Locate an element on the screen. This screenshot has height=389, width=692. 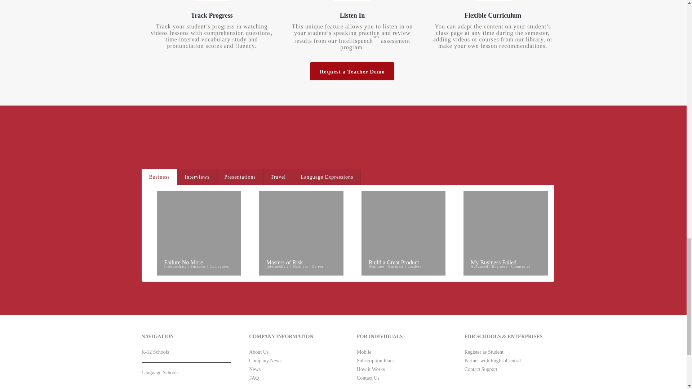
Language Expressions is located at coordinates (327, 177).